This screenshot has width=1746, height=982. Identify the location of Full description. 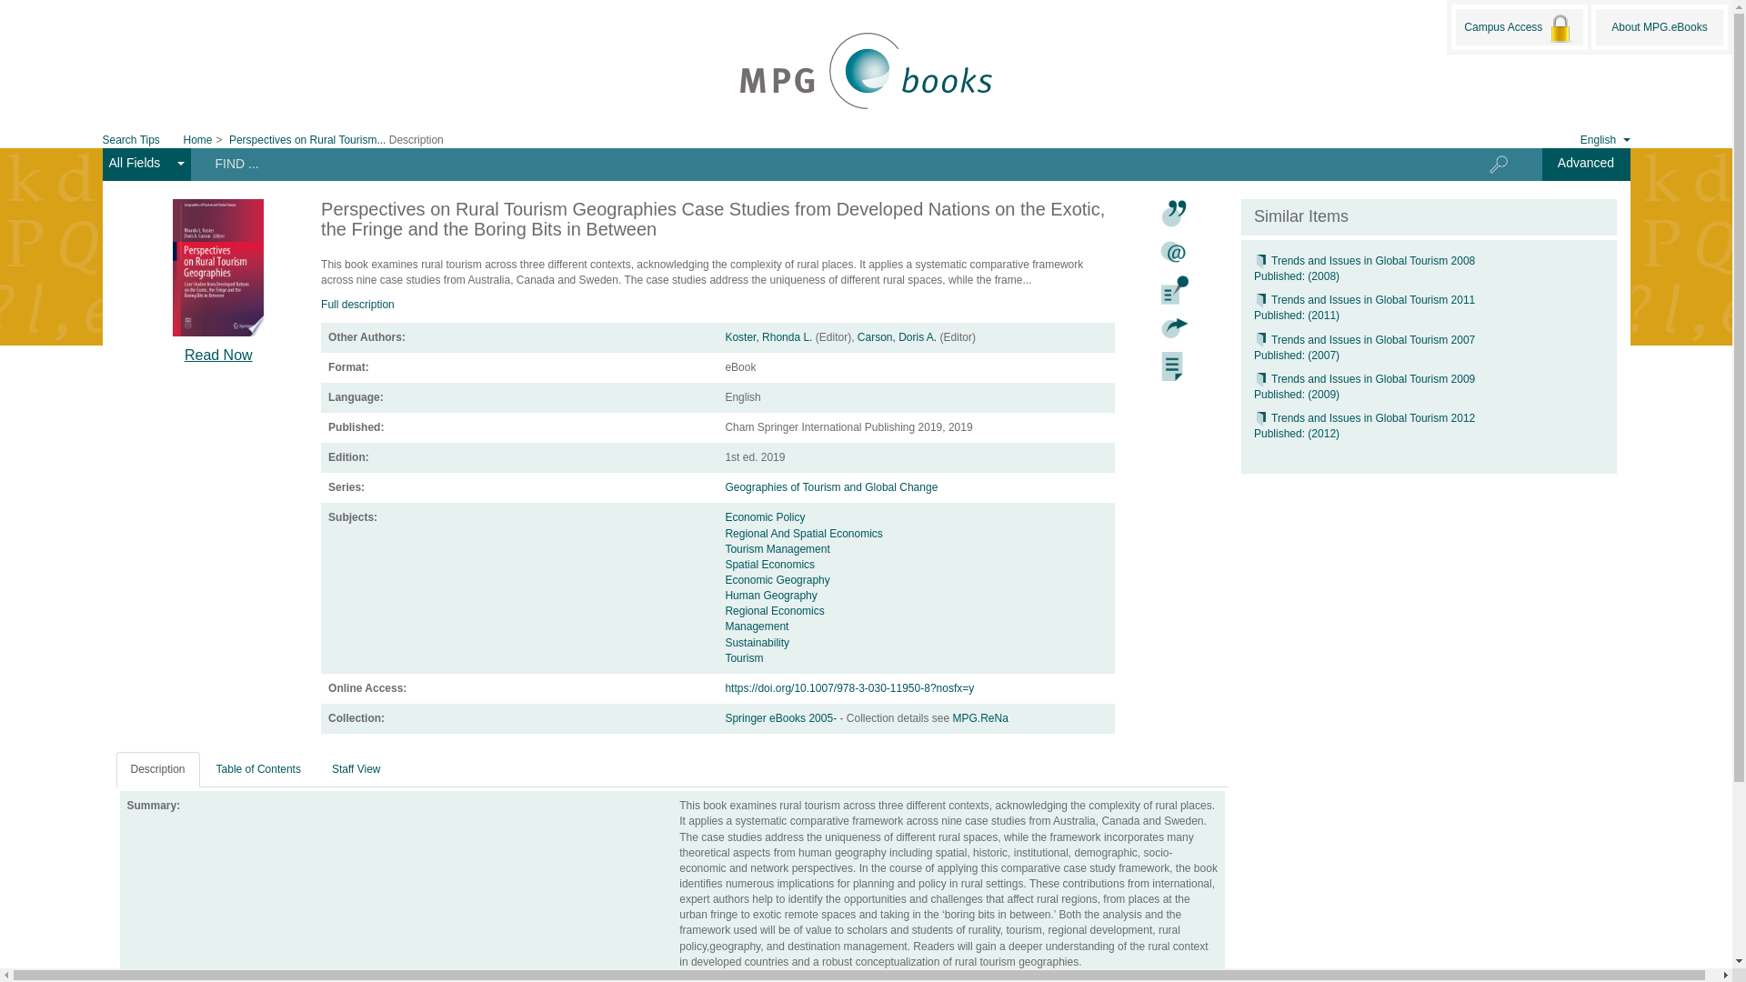
(357, 305).